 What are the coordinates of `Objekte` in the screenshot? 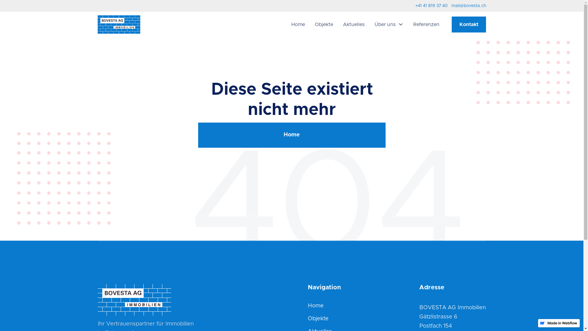 It's located at (318, 319).